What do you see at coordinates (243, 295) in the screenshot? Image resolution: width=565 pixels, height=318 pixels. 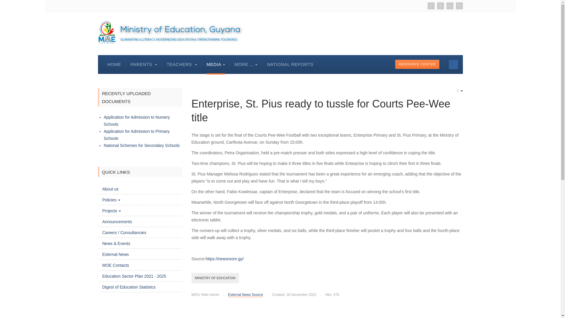 I see `Category: ` at bounding box center [243, 295].